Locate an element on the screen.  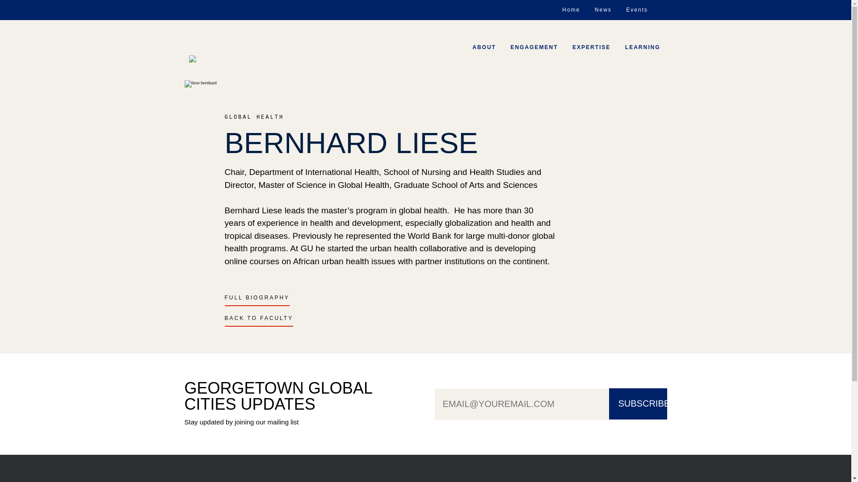
News is located at coordinates (603, 10).